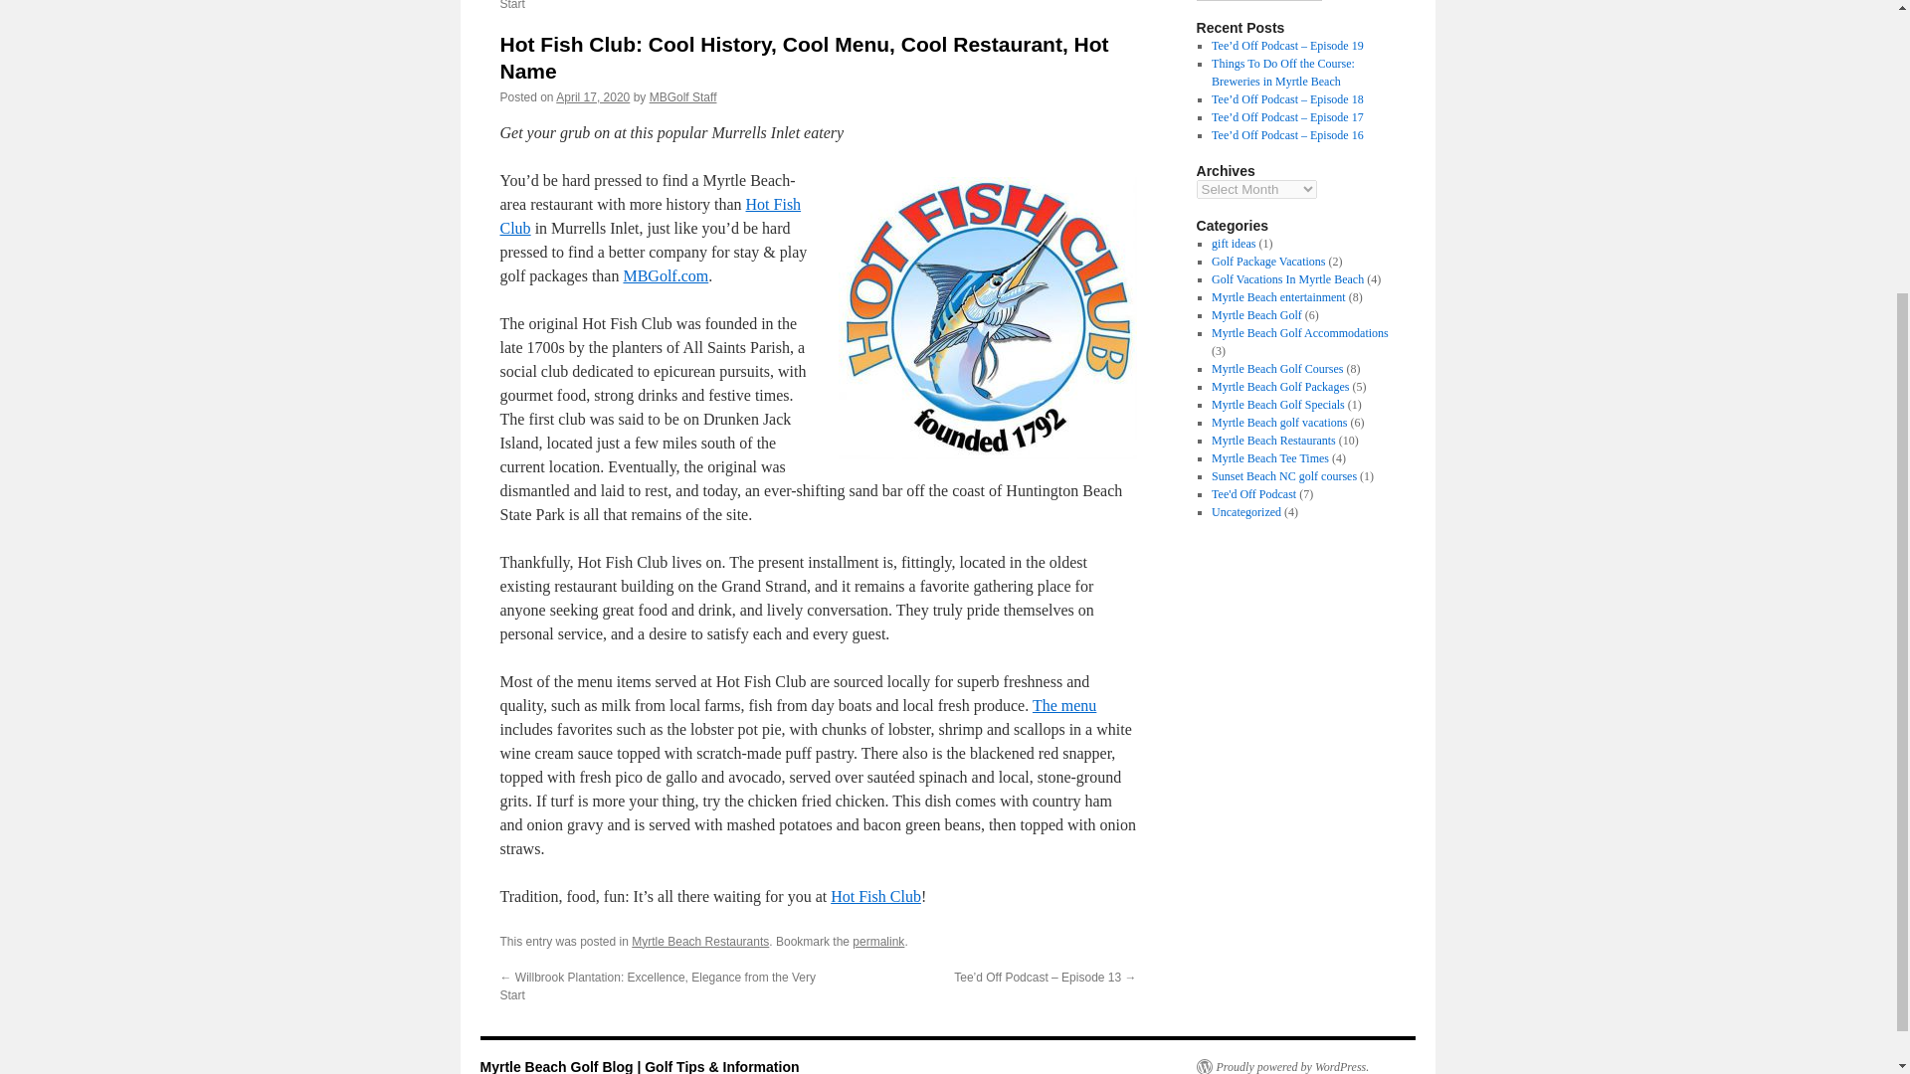 The image size is (1910, 1074). I want to click on Golf Vacations In Myrtle Beach, so click(1287, 279).